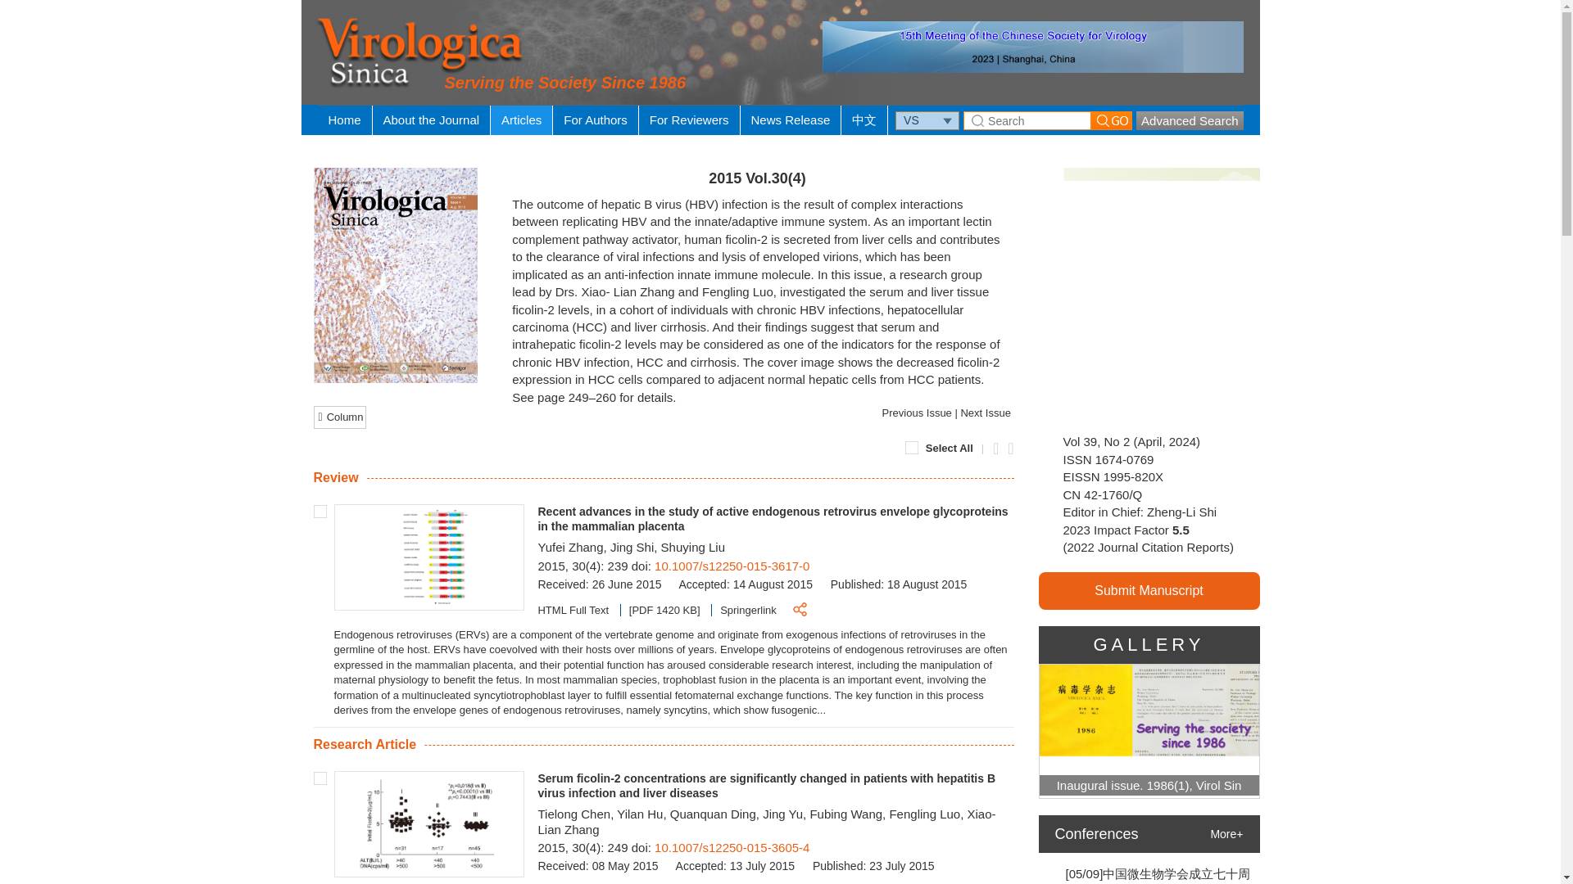 The width and height of the screenshot is (1573, 884). What do you see at coordinates (320, 778) in the screenshot?
I see `72497ec9-bb85-4e66-888e-b44e055cbc6d` at bounding box center [320, 778].